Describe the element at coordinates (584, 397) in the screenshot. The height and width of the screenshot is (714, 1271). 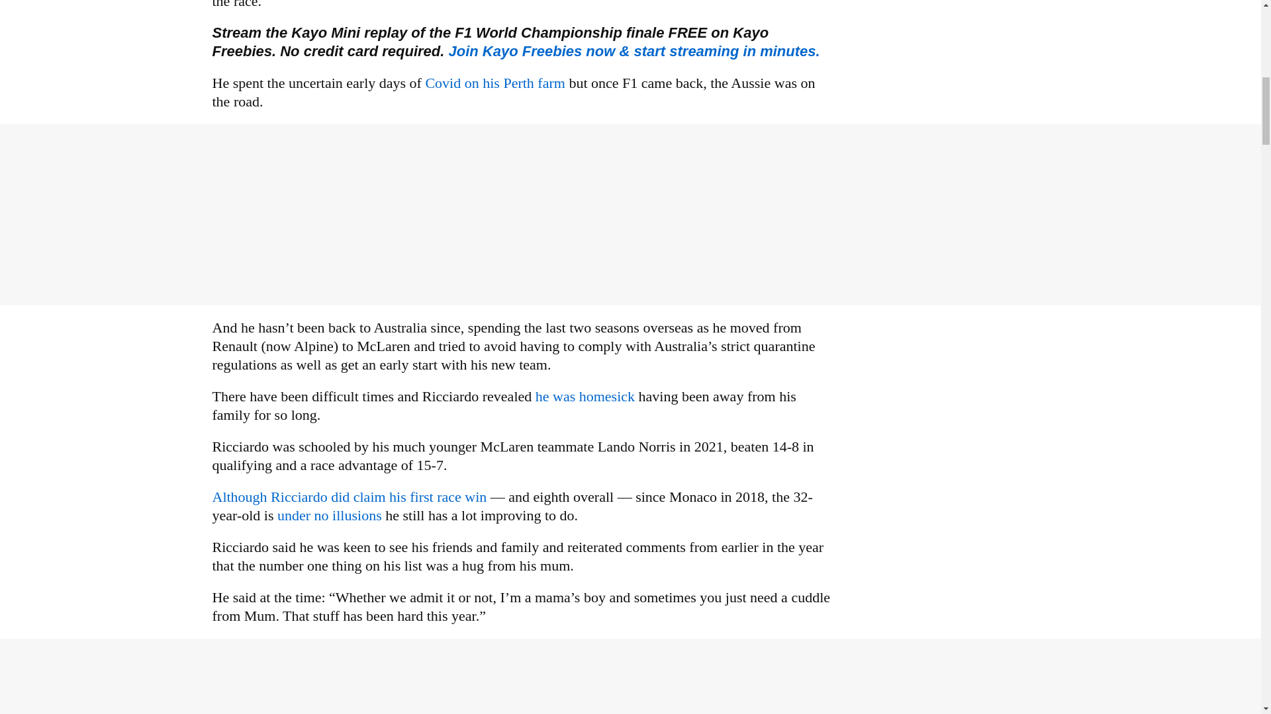
I see `he was homesick` at that location.